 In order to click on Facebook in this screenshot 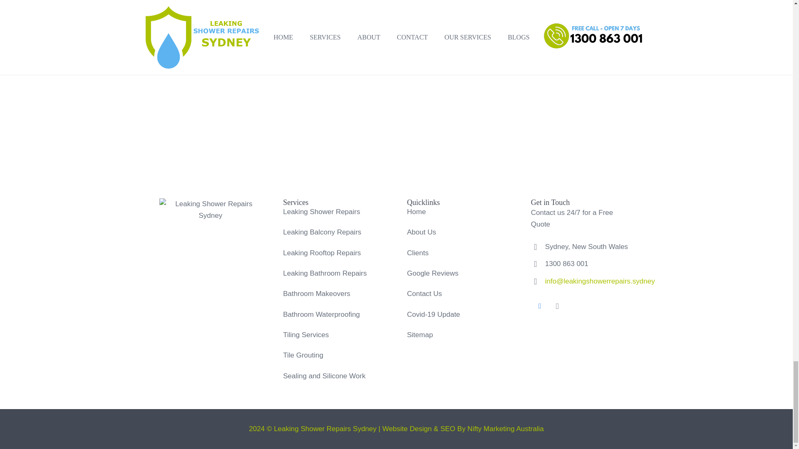, I will do `click(540, 307)`.